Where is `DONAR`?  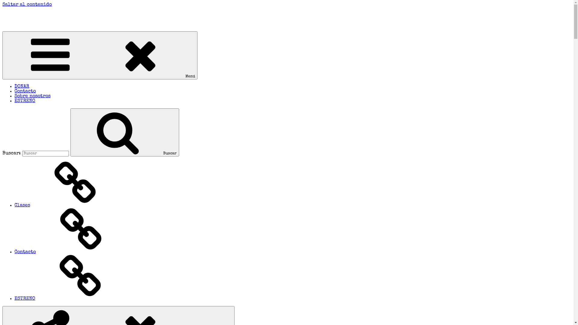
DONAR is located at coordinates (22, 87).